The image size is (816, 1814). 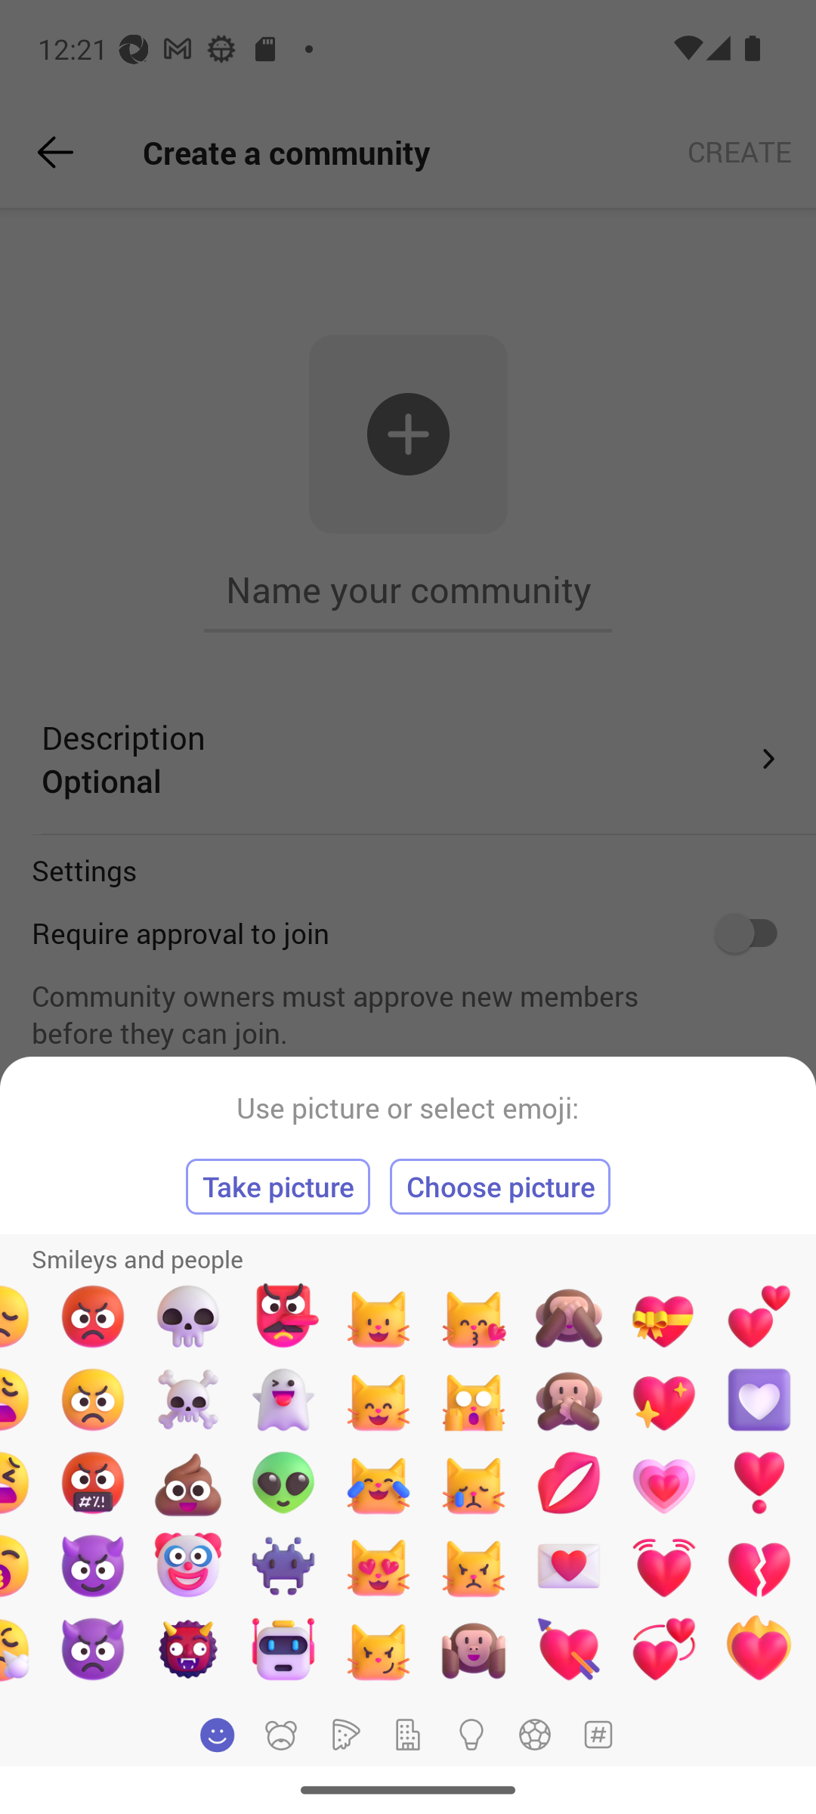 I want to click on Skull and crossbones emoji, so click(x=187, y=1400).